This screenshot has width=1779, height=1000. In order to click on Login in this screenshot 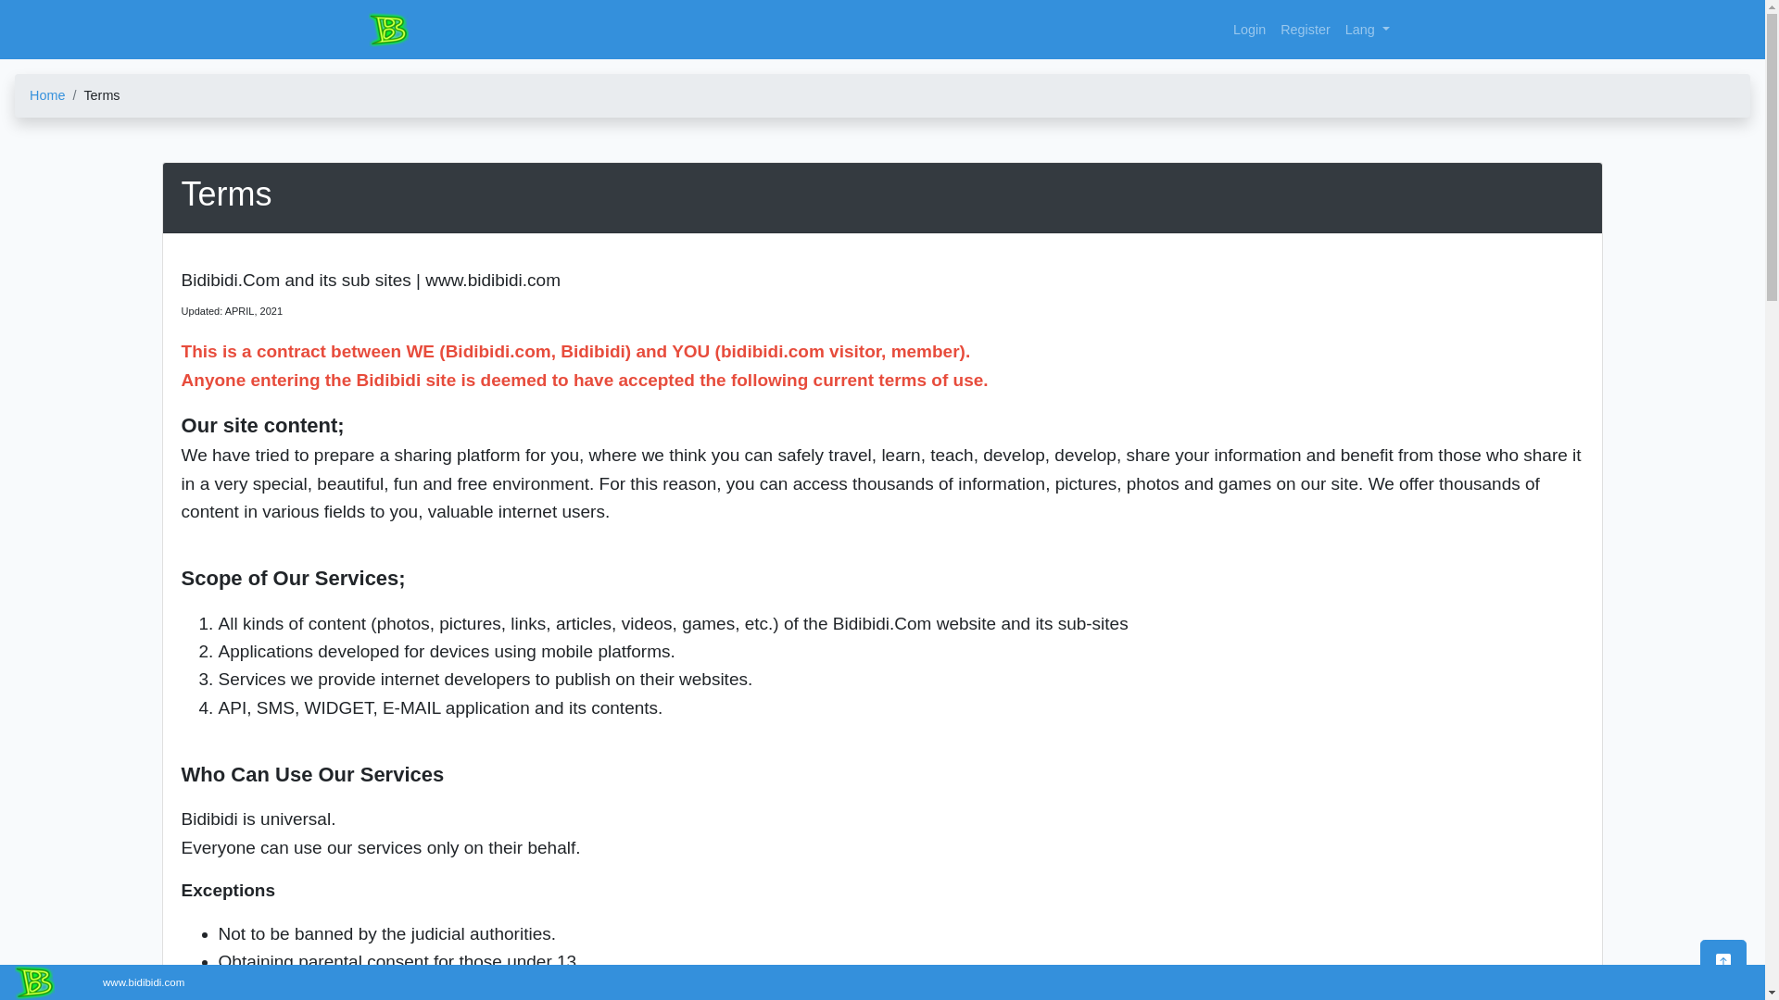, I will do `click(1249, 30)`.